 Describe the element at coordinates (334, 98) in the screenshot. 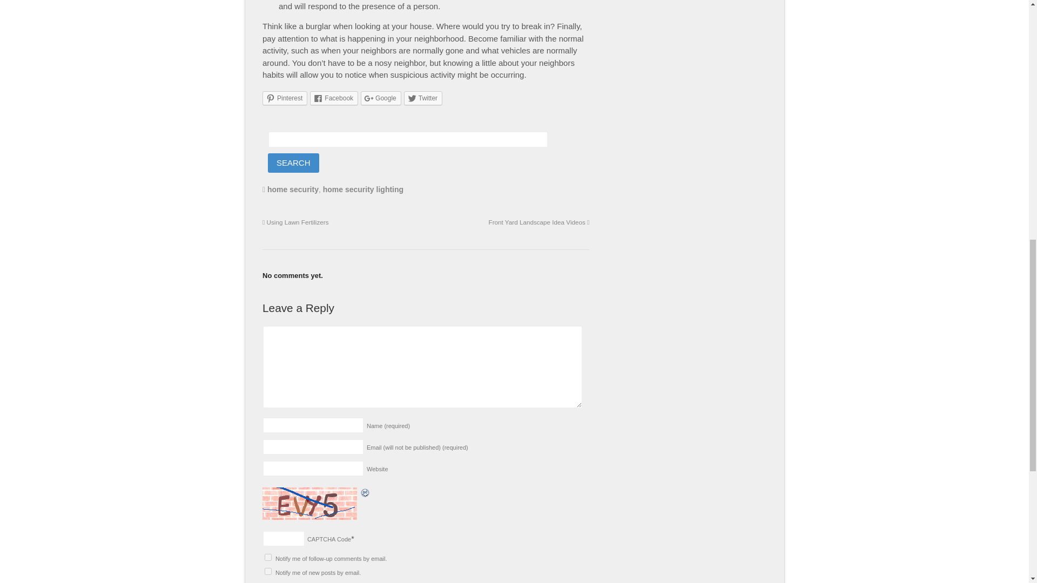

I see `Click to share on Facebook` at that location.